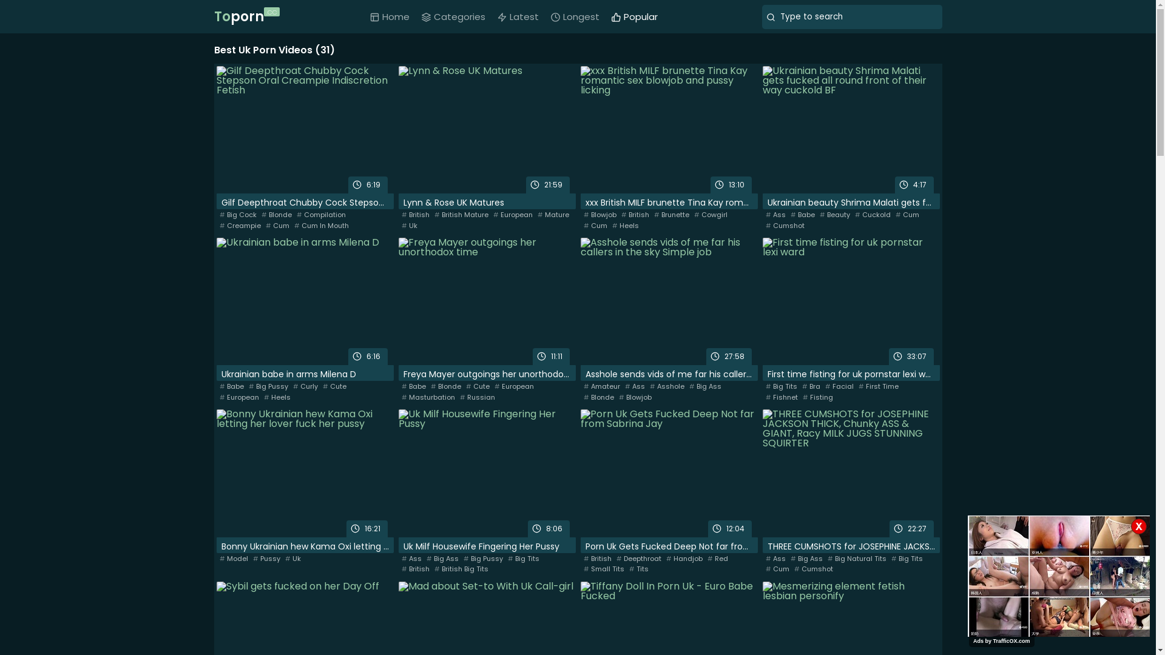  I want to click on 13:10, so click(669, 130).